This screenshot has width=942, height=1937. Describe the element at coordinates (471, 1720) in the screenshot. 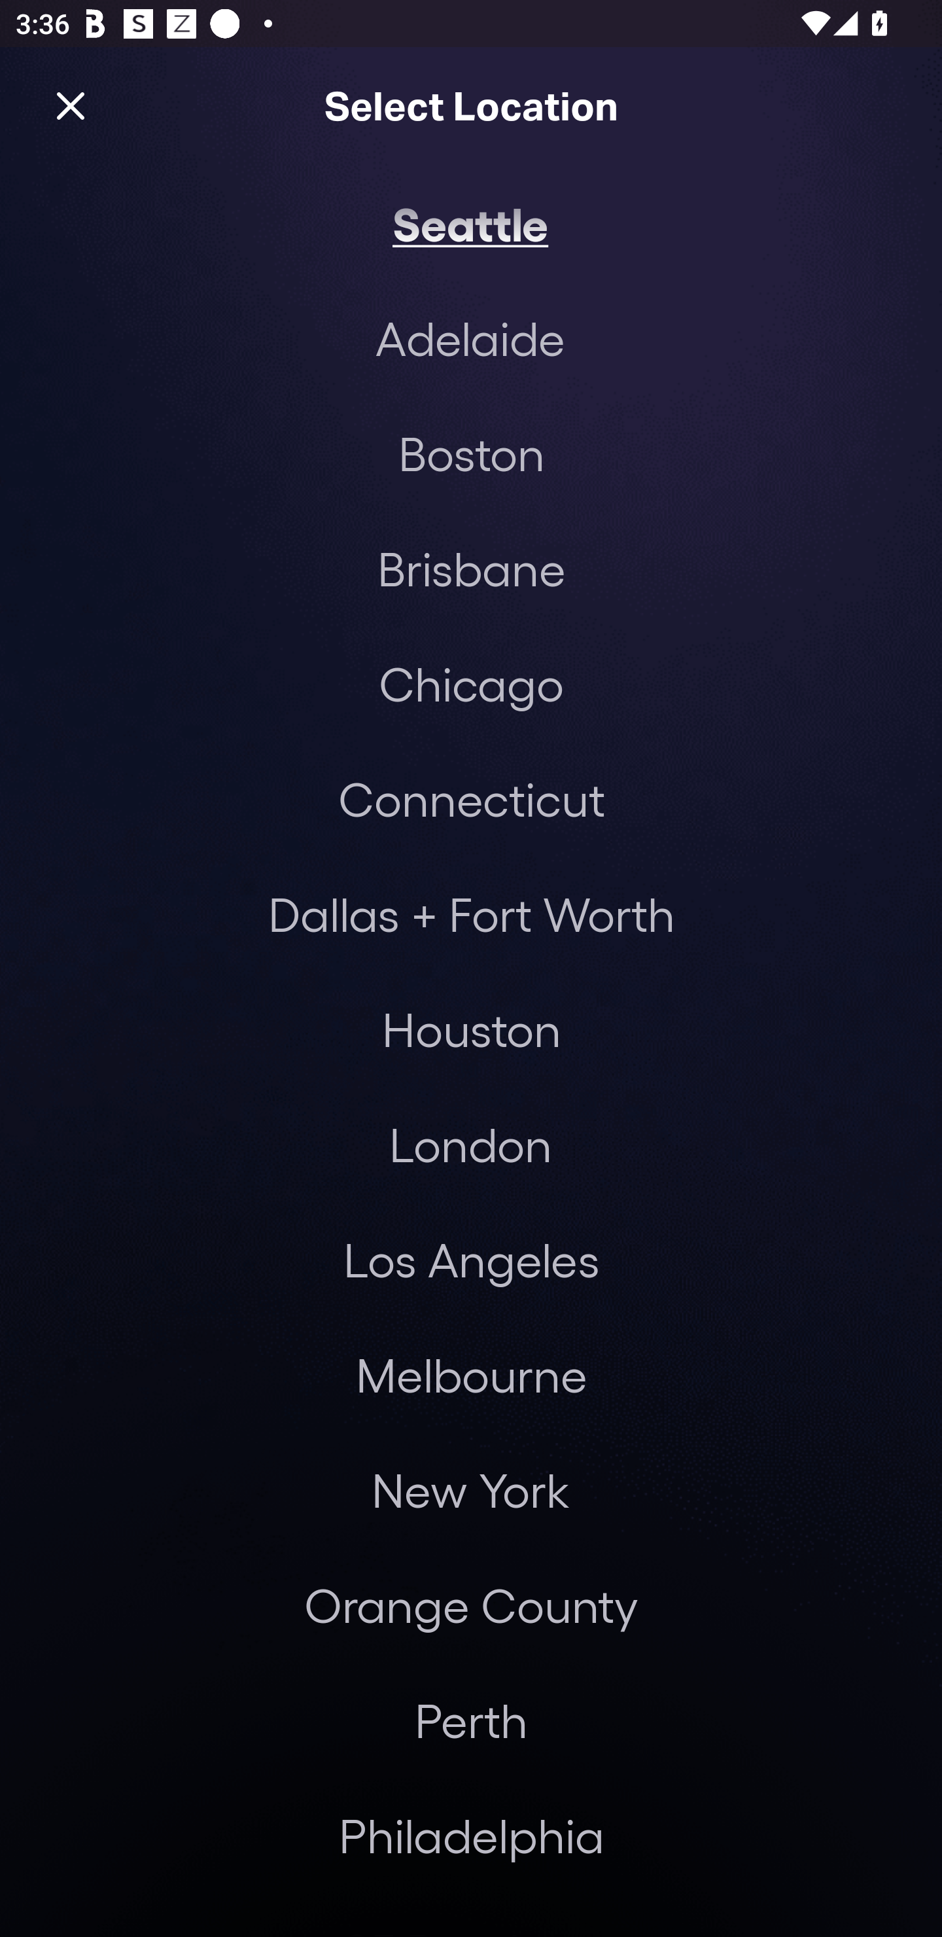

I see `Perth` at that location.